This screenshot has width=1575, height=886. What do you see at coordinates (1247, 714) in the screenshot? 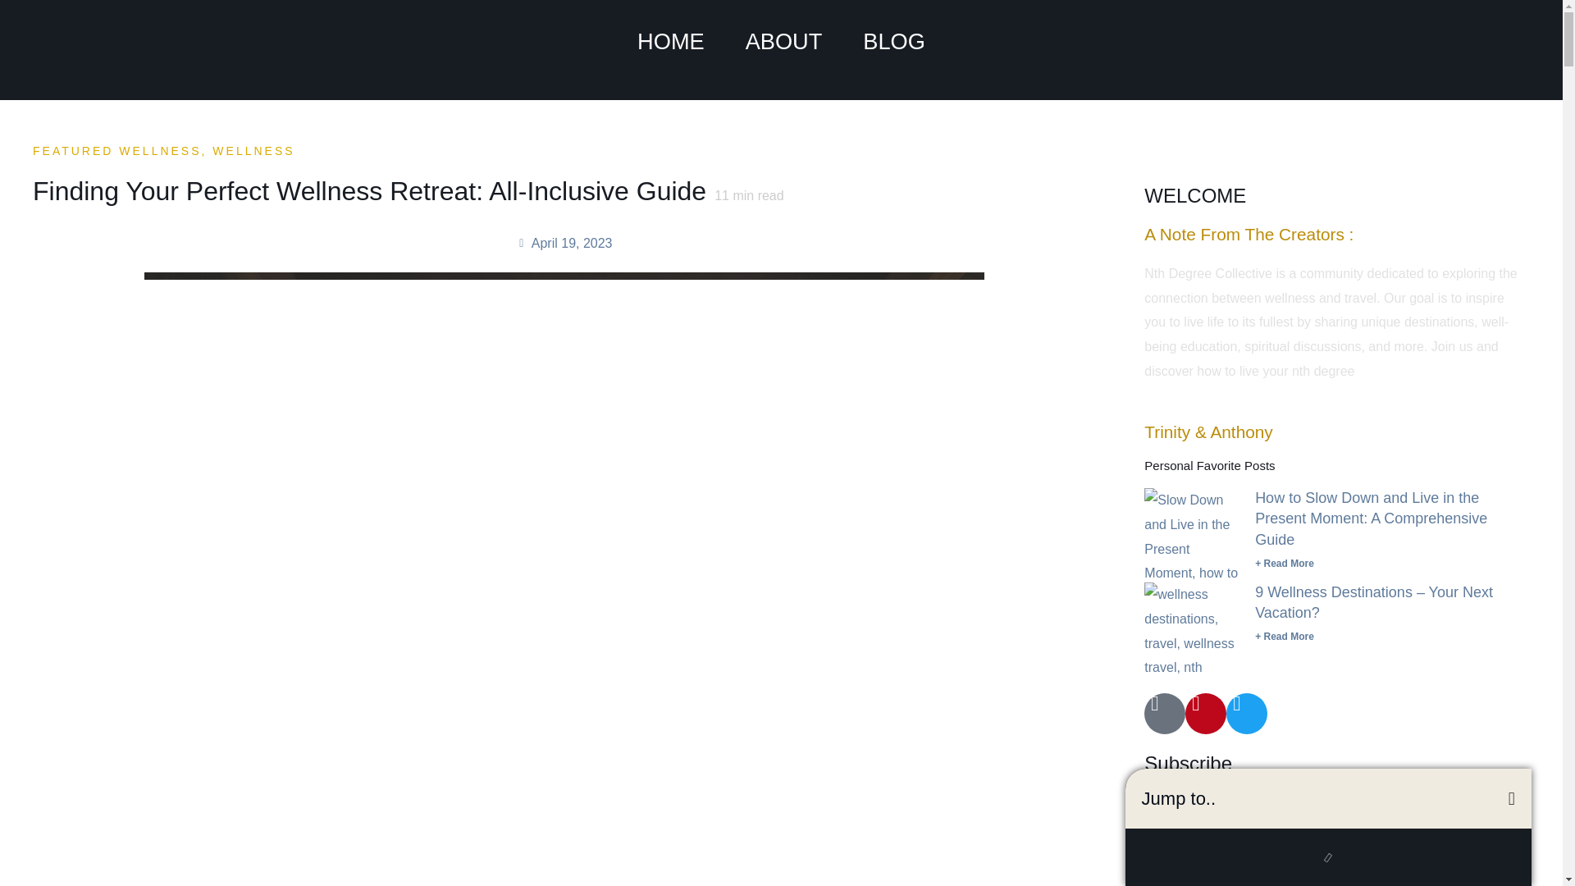
I see `Twitter` at bounding box center [1247, 714].